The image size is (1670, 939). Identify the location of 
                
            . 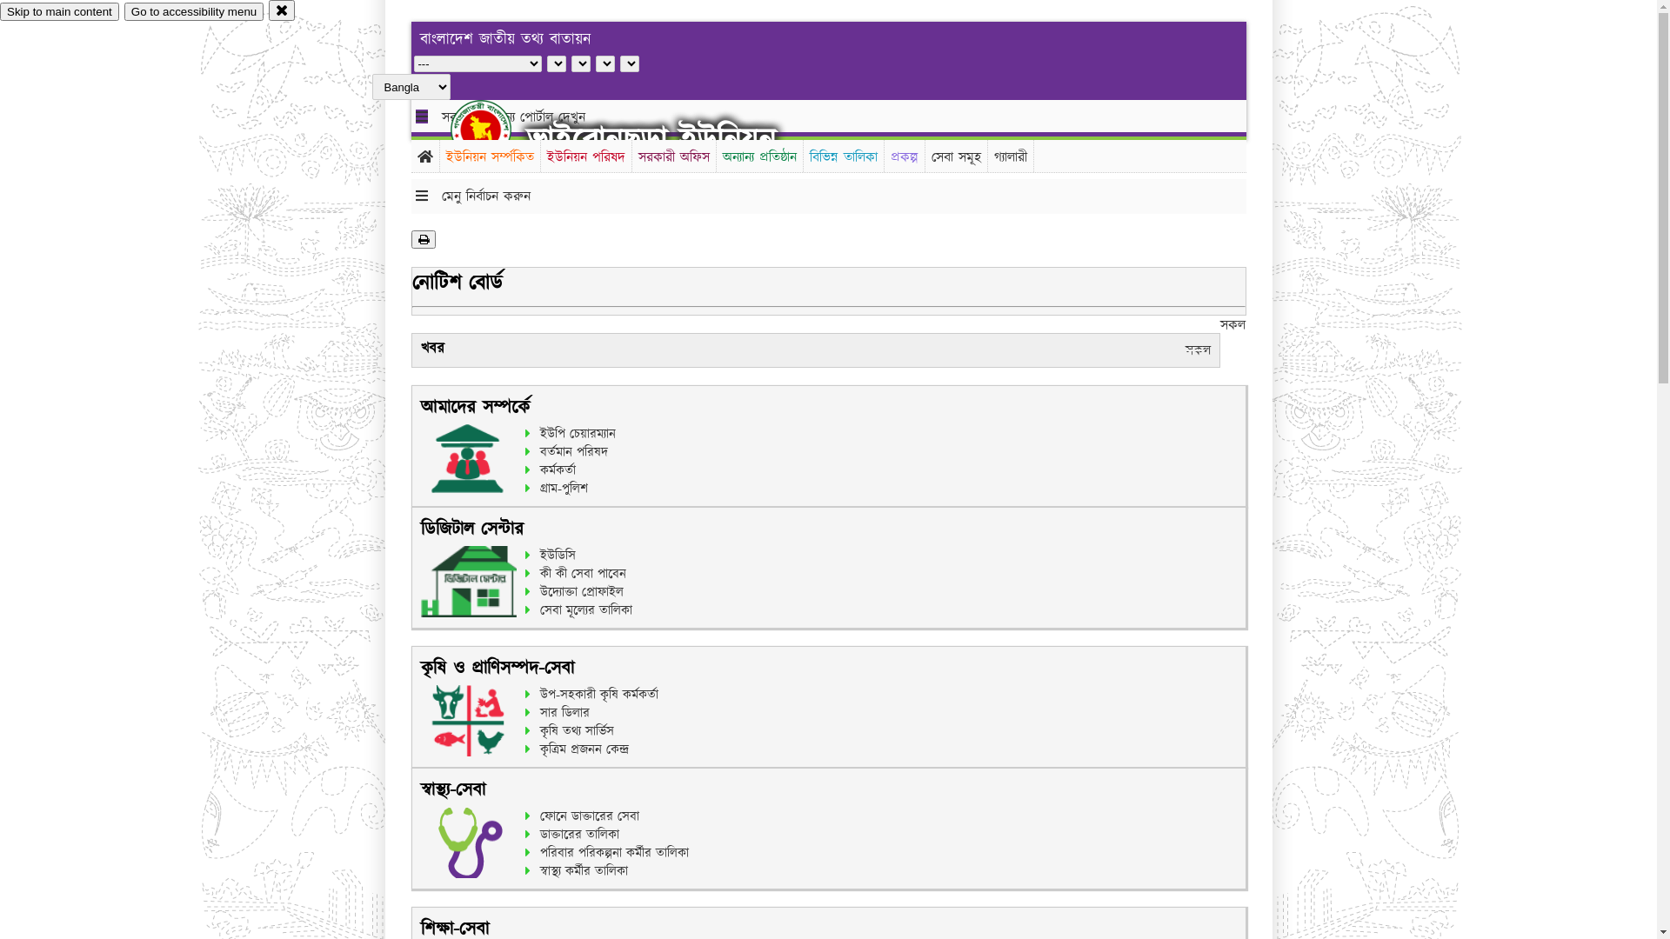
(496, 130).